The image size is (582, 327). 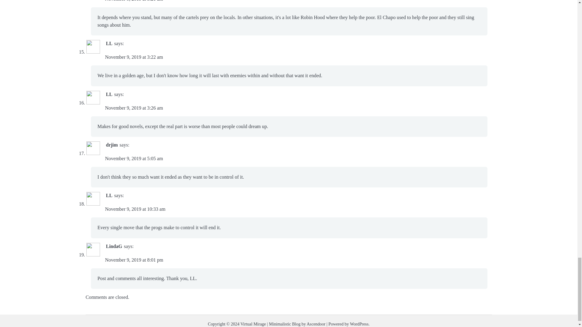 I want to click on November 9, 2019 at 3:21 am, so click(x=134, y=1).